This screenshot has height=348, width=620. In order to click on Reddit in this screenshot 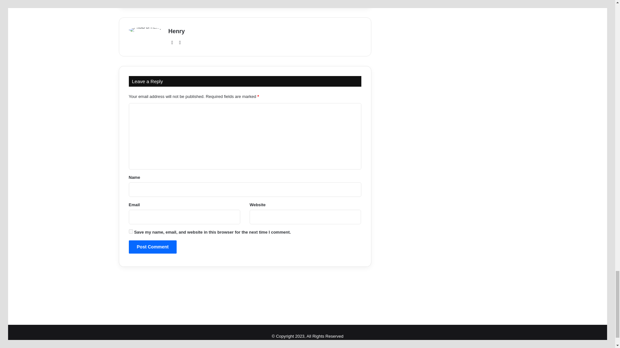, I will do `click(258, 1)`.